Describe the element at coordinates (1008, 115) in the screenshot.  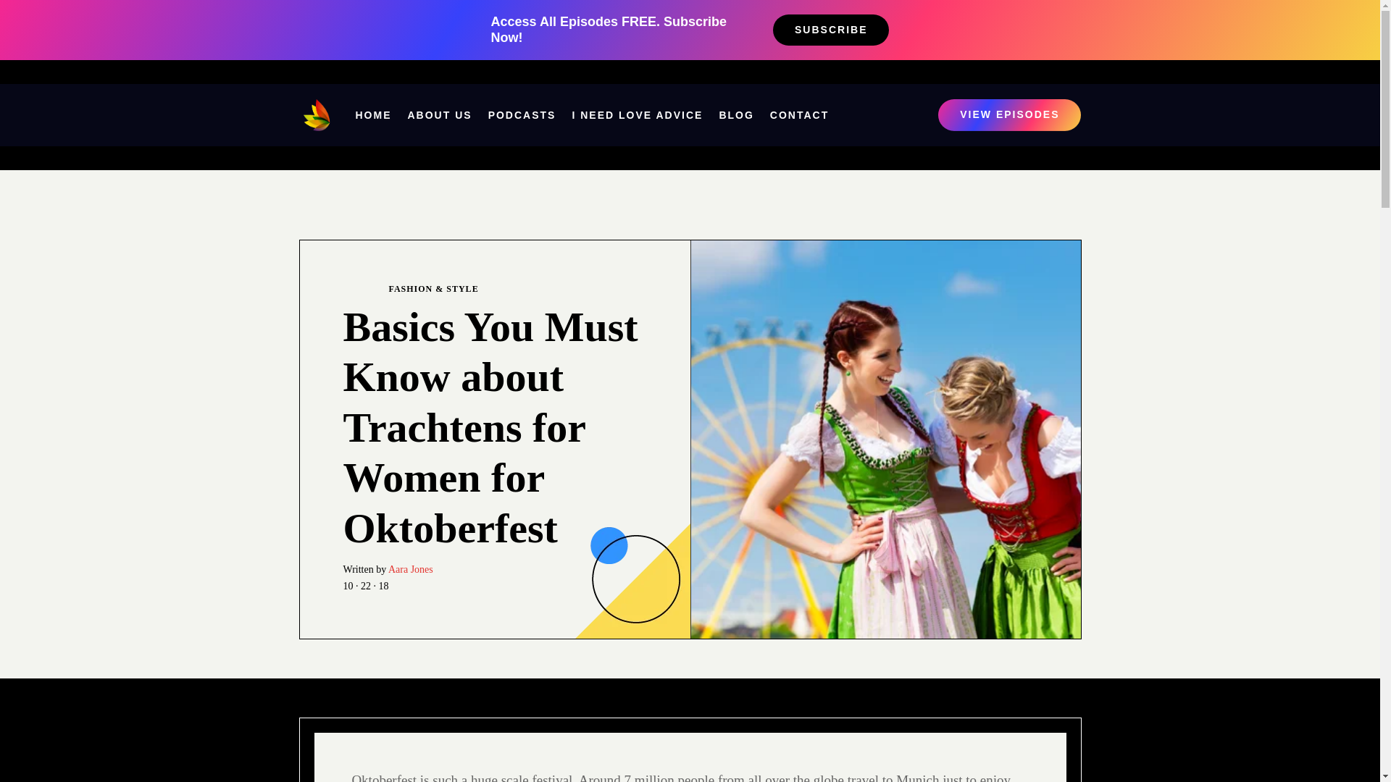
I see `VIEW EPISODES` at that location.